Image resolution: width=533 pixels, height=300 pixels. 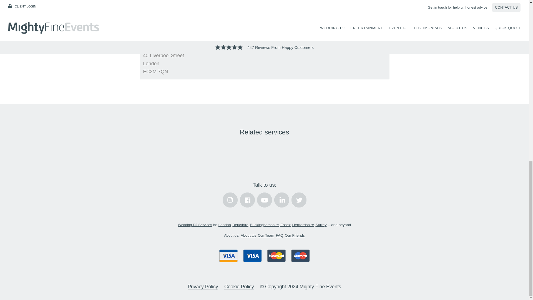 What do you see at coordinates (321, 225) in the screenshot?
I see `Surrey` at bounding box center [321, 225].